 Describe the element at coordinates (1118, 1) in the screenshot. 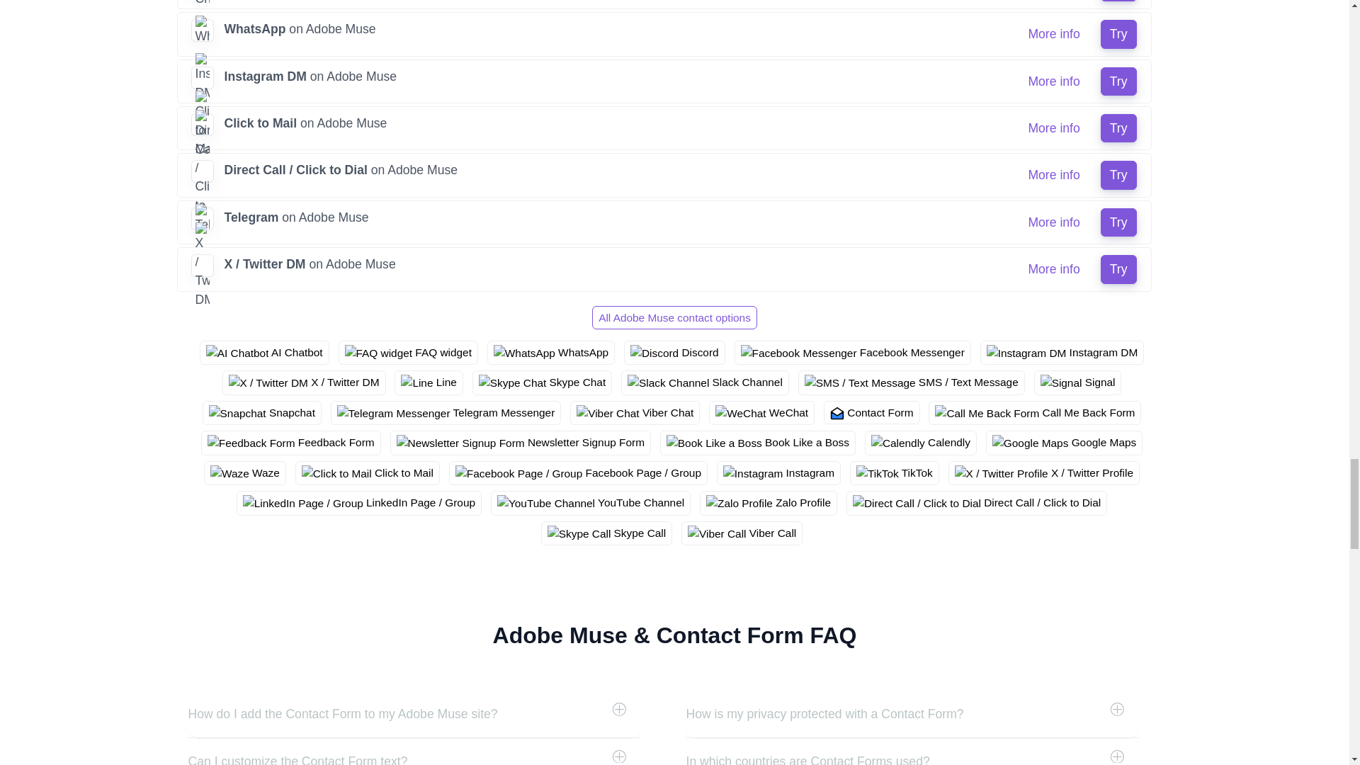

I see `Try` at that location.